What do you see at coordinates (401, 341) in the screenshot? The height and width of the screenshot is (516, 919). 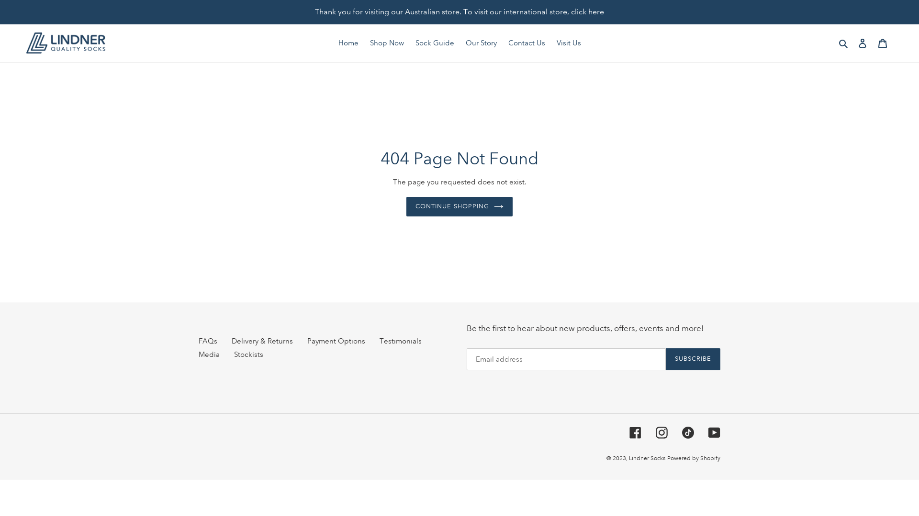 I see `Testimonials` at bounding box center [401, 341].